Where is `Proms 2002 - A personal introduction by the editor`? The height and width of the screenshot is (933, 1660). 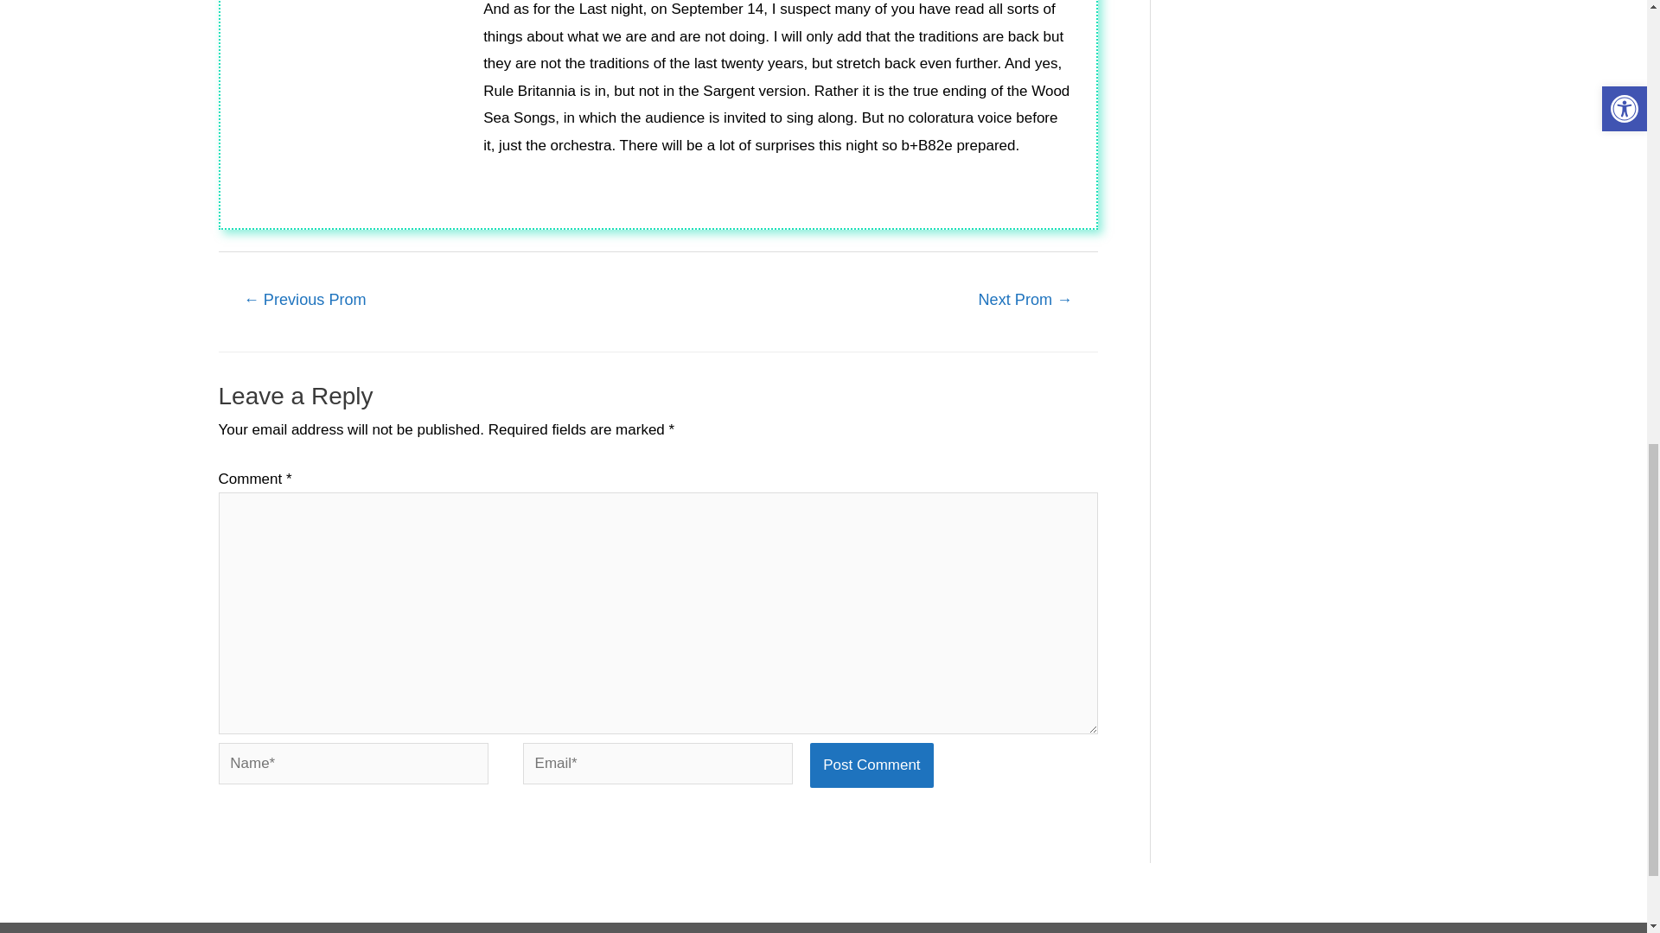
Proms 2002 - A personal introduction by the editor is located at coordinates (303, 301).